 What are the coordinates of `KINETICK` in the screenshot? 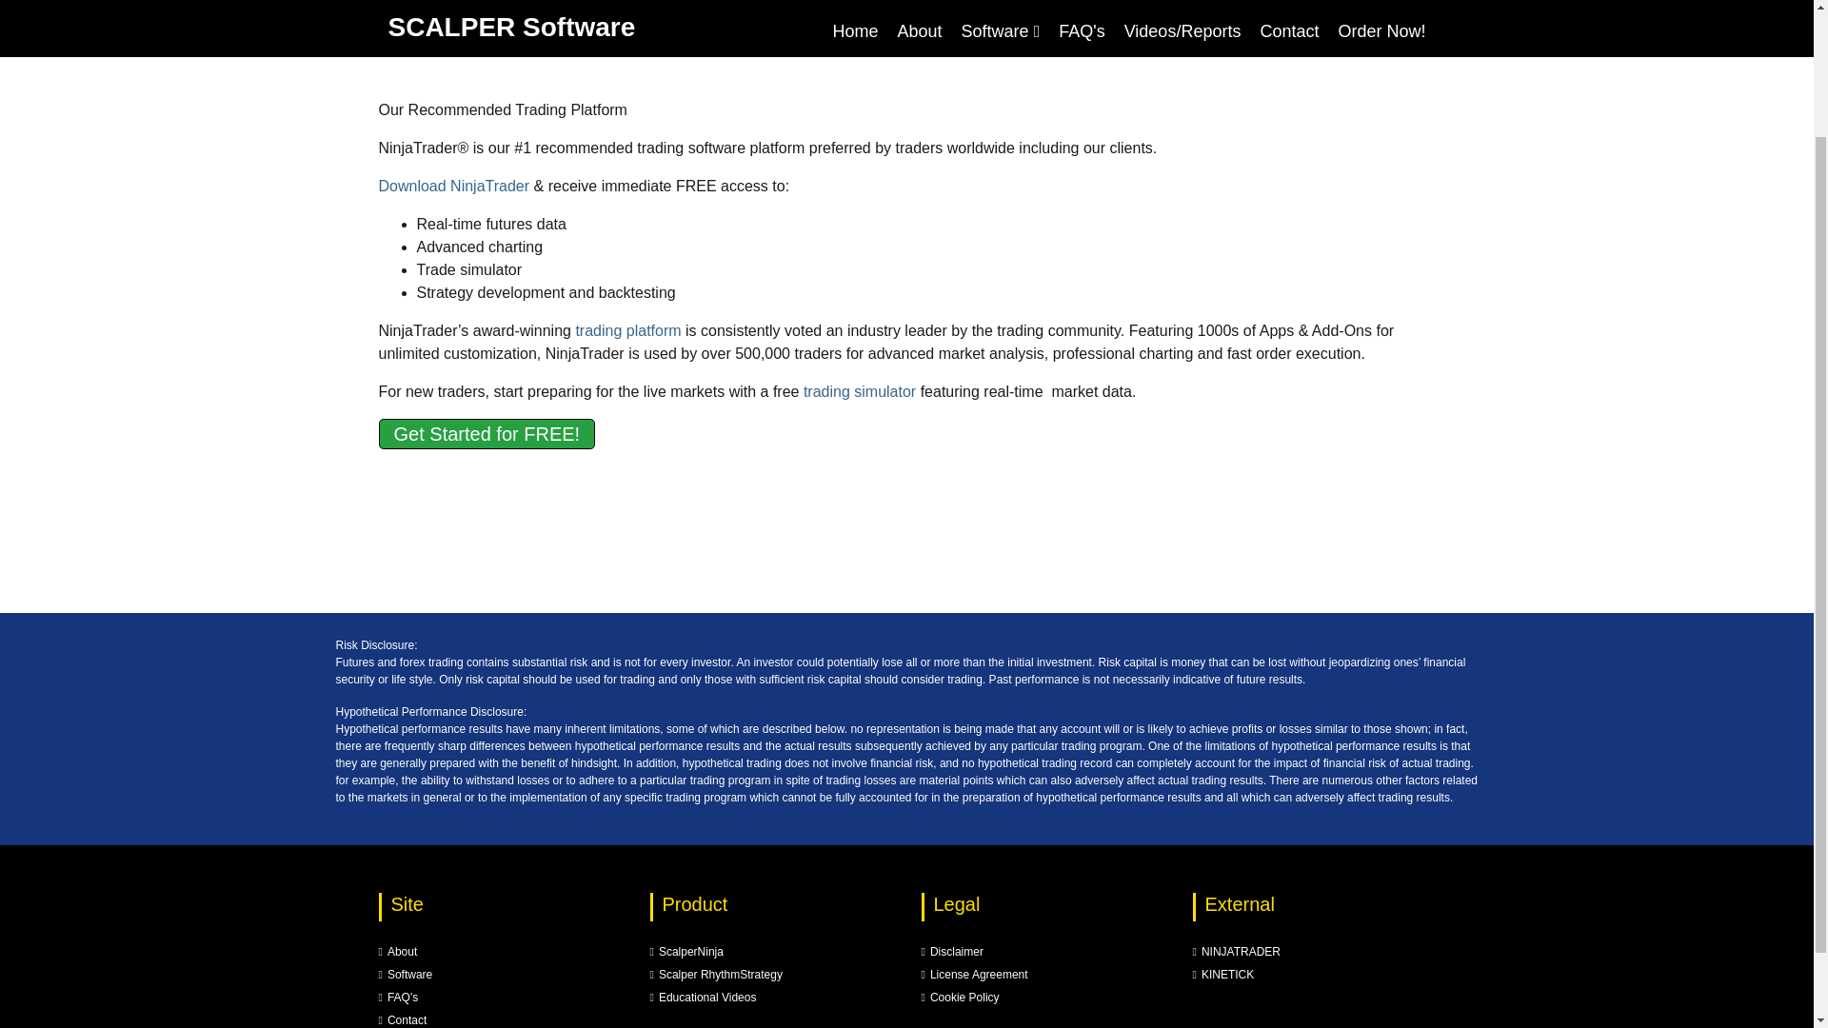 It's located at (1222, 975).